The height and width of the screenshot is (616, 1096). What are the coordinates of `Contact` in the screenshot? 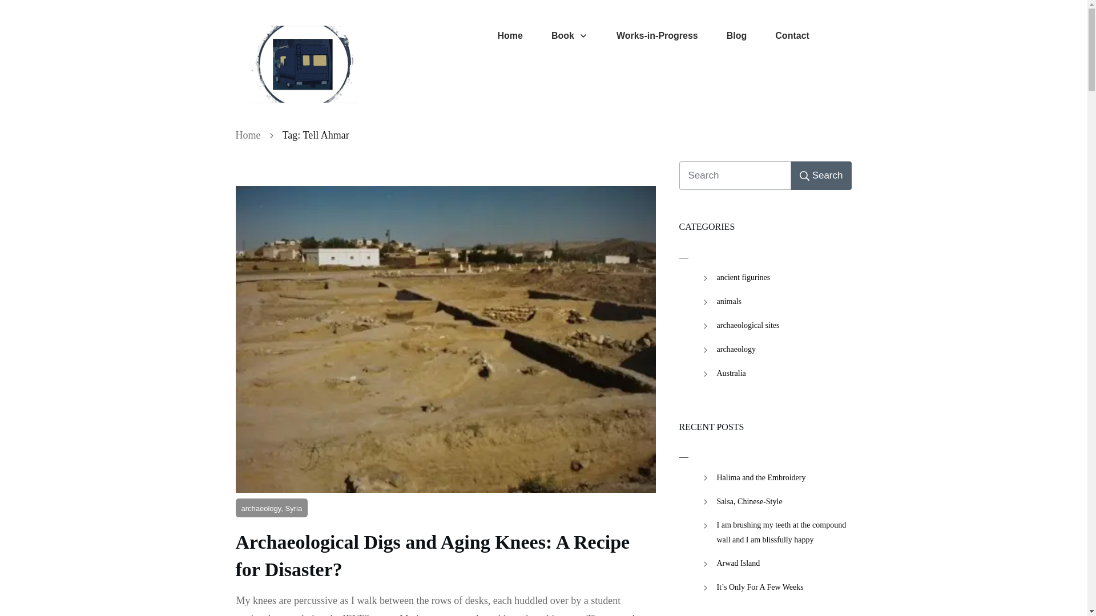 It's located at (792, 35).